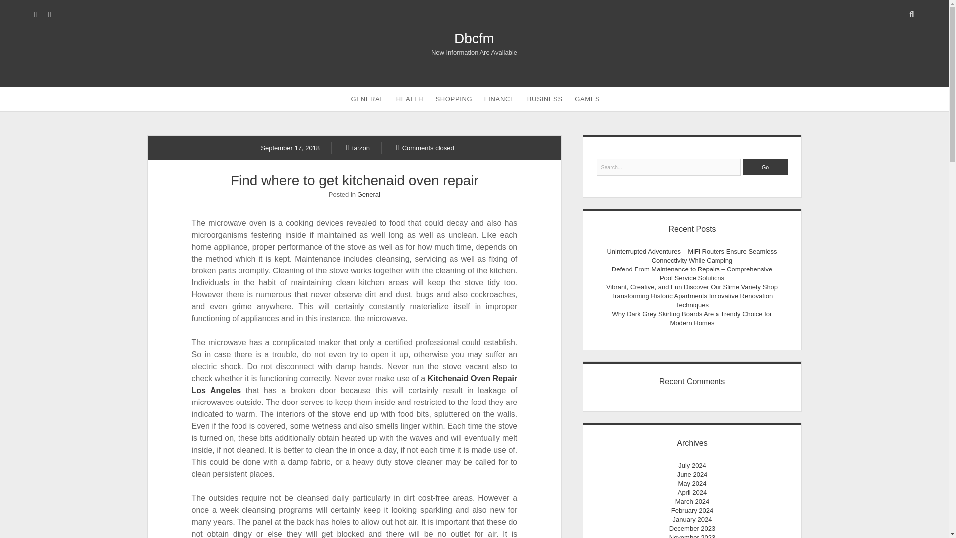  I want to click on December 2023, so click(692, 528).